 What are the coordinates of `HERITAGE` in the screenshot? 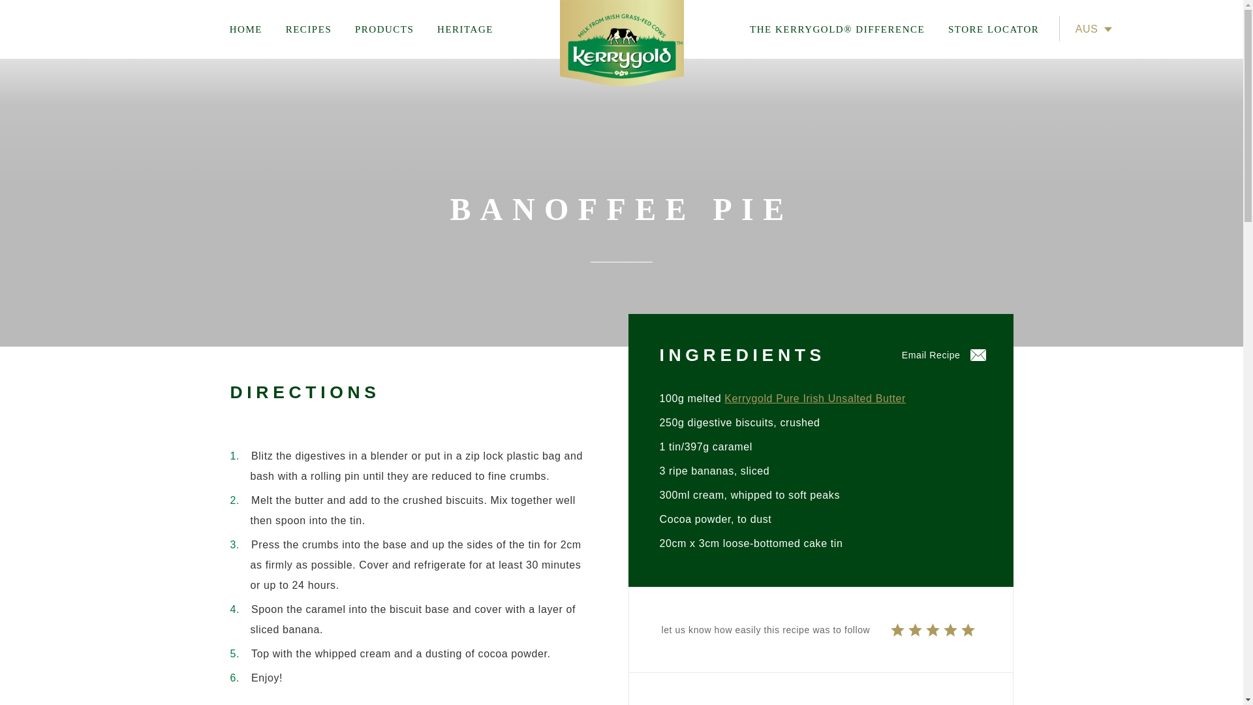 It's located at (465, 29).